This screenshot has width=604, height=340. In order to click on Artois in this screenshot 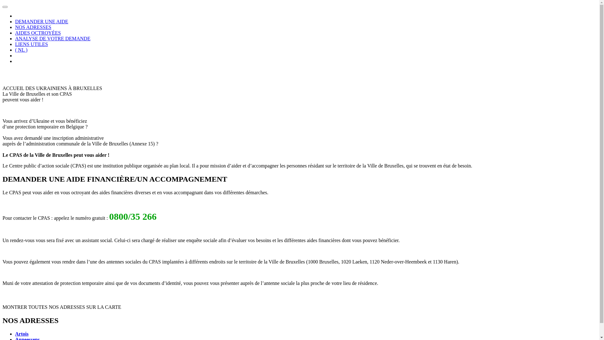, I will do `click(22, 334)`.